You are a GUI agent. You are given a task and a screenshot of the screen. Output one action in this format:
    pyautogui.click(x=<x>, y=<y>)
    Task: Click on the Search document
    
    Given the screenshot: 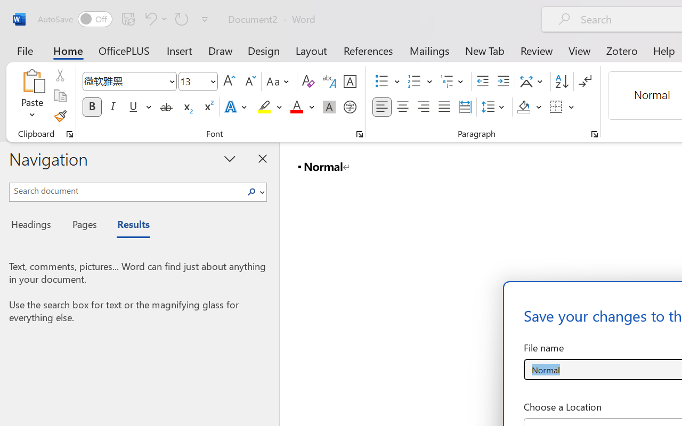 What is the action you would take?
    pyautogui.click(x=126, y=191)
    